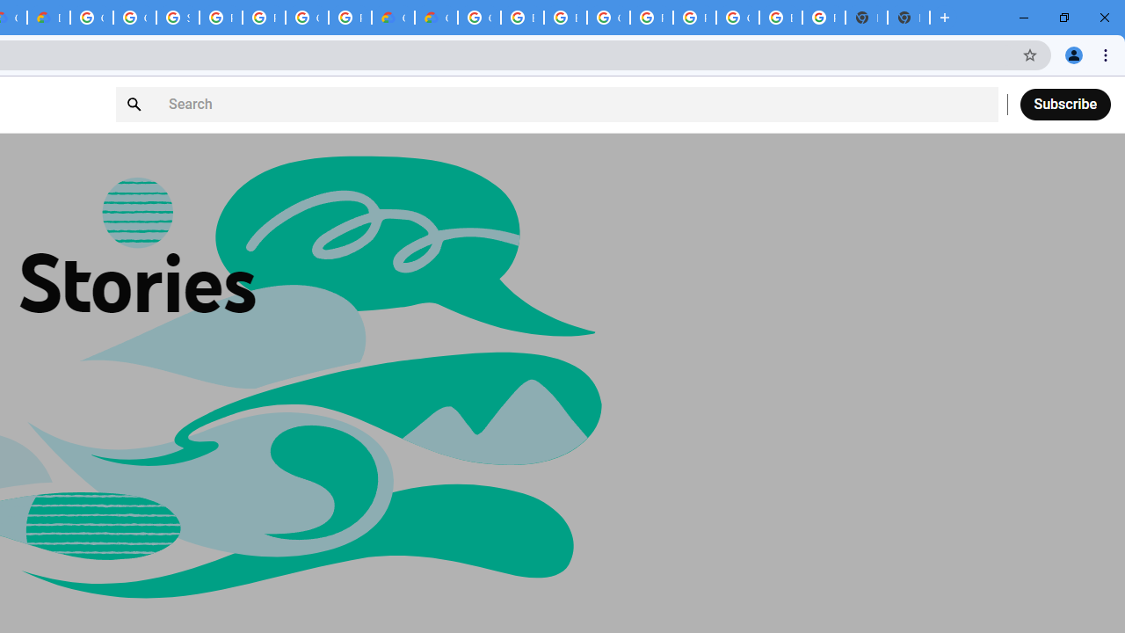 Image resolution: width=1125 pixels, height=633 pixels. What do you see at coordinates (178, 18) in the screenshot?
I see `Sign in - Google Accounts` at bounding box center [178, 18].